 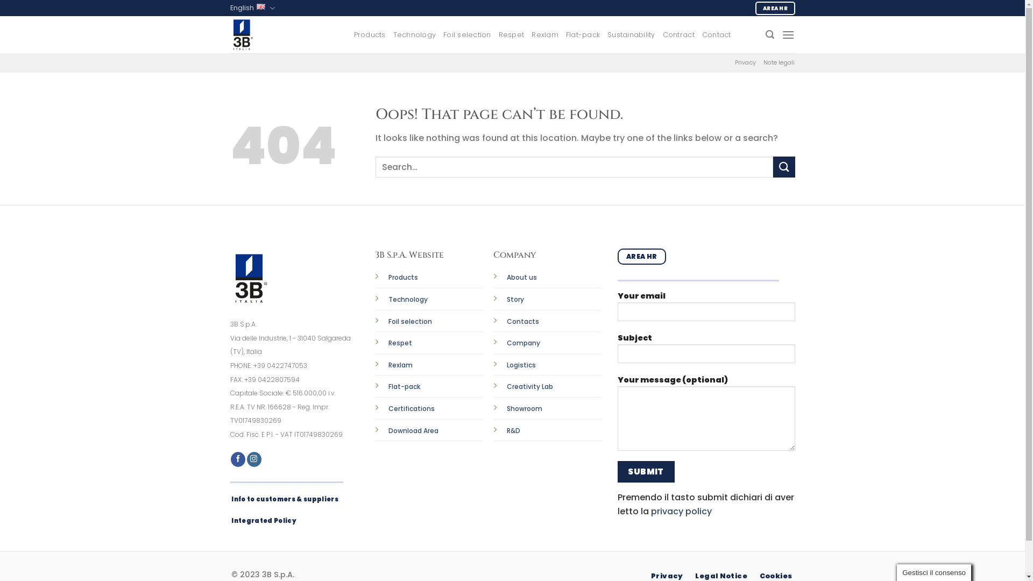 I want to click on Flat-pack, so click(x=583, y=35).